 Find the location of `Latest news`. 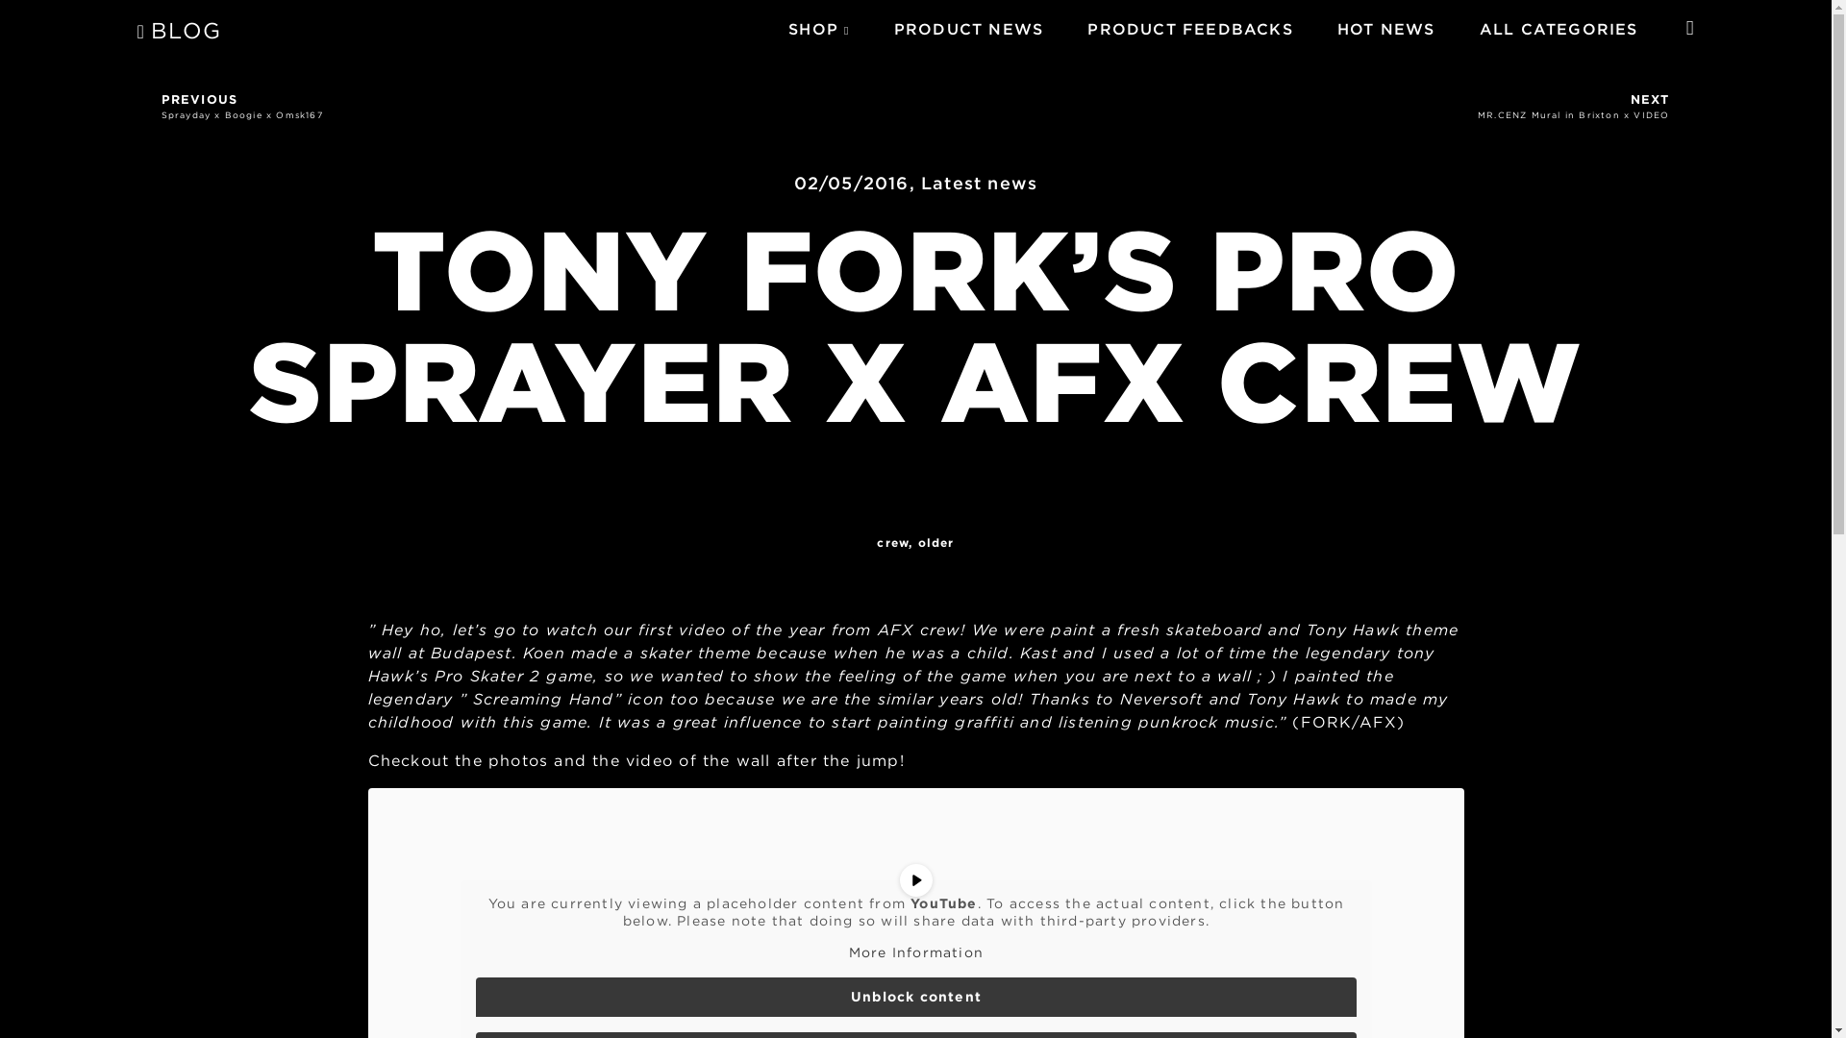

Latest news is located at coordinates (979, 183).